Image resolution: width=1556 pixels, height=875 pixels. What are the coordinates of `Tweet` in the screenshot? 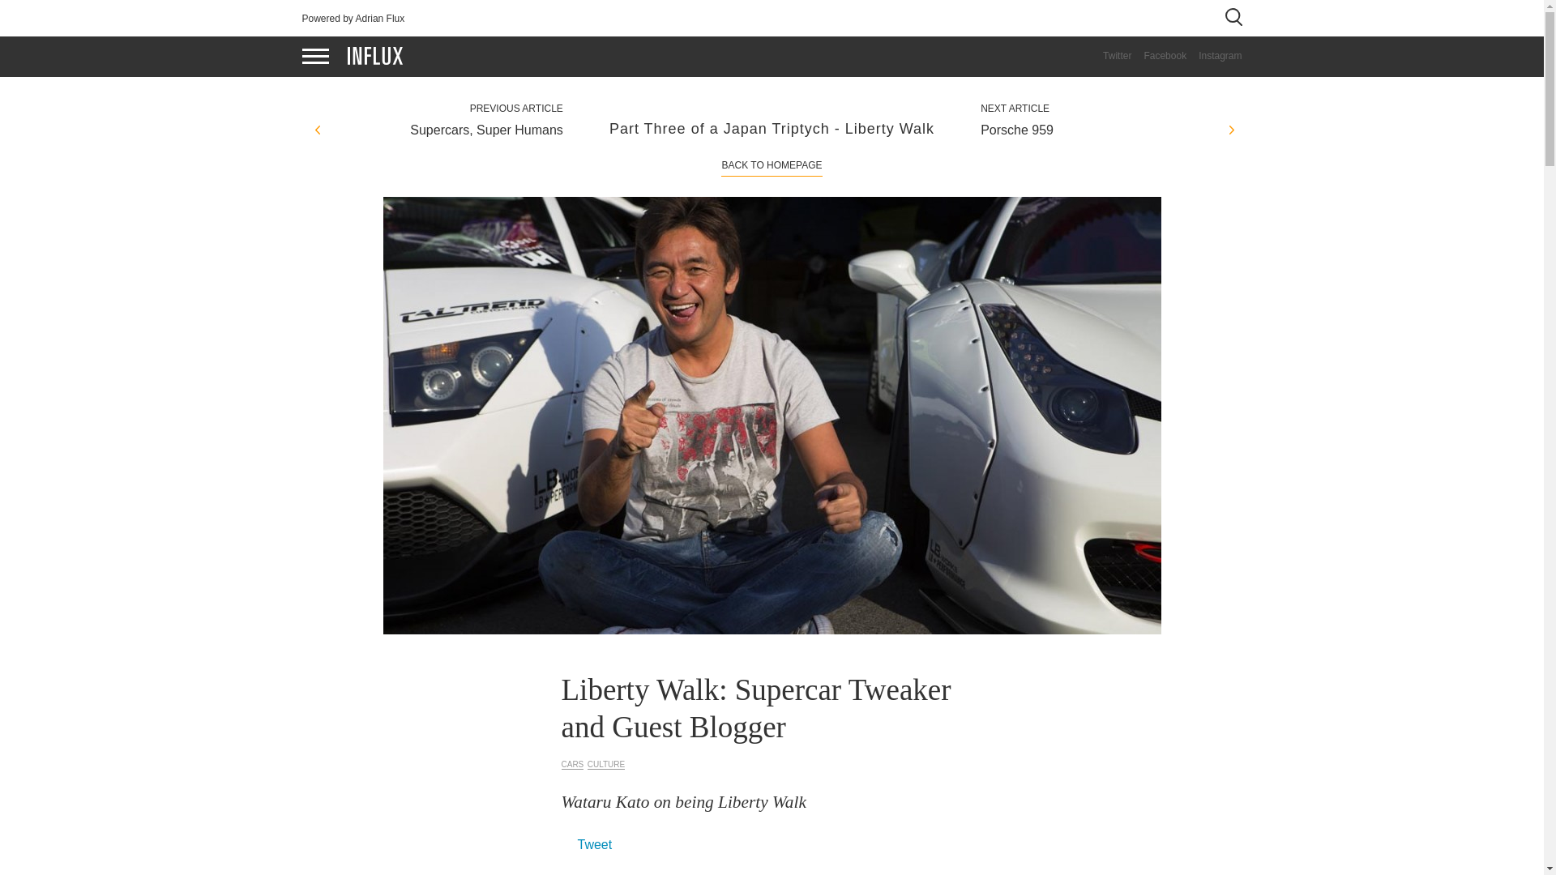 It's located at (594, 844).